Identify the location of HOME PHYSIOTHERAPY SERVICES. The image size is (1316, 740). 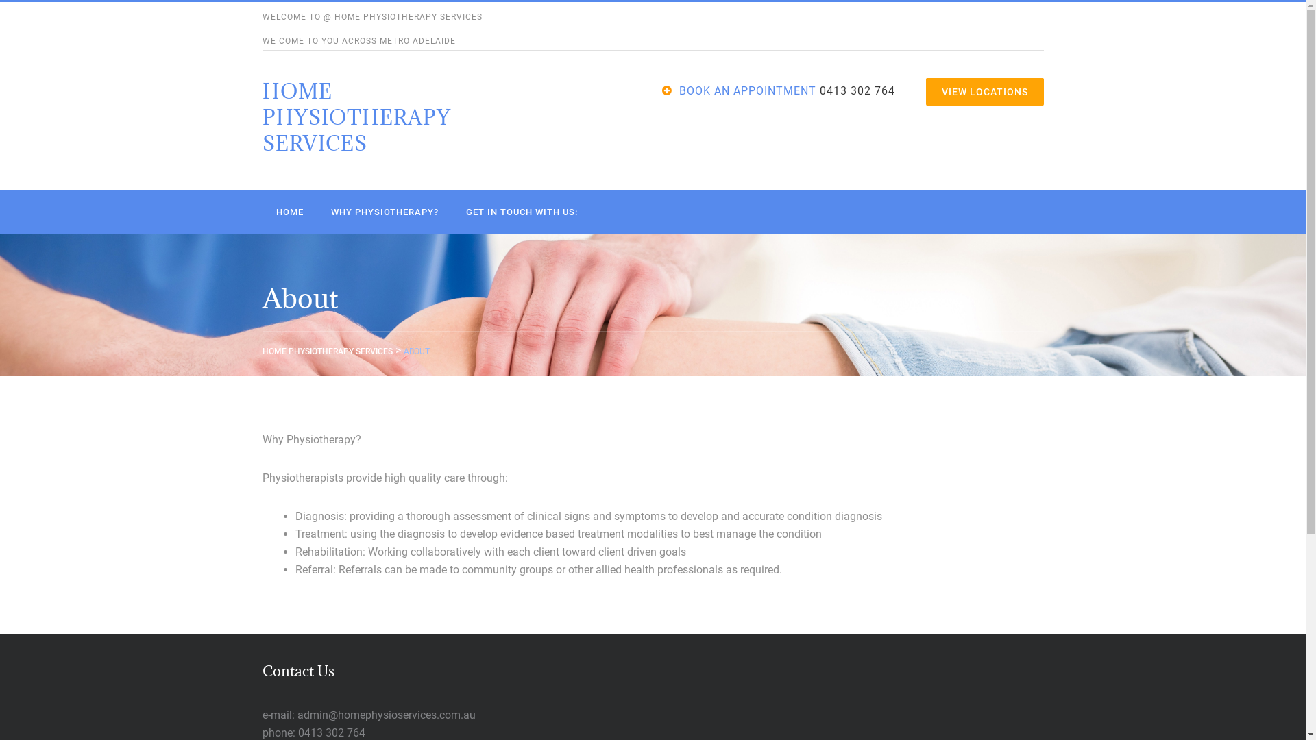
(356, 117).